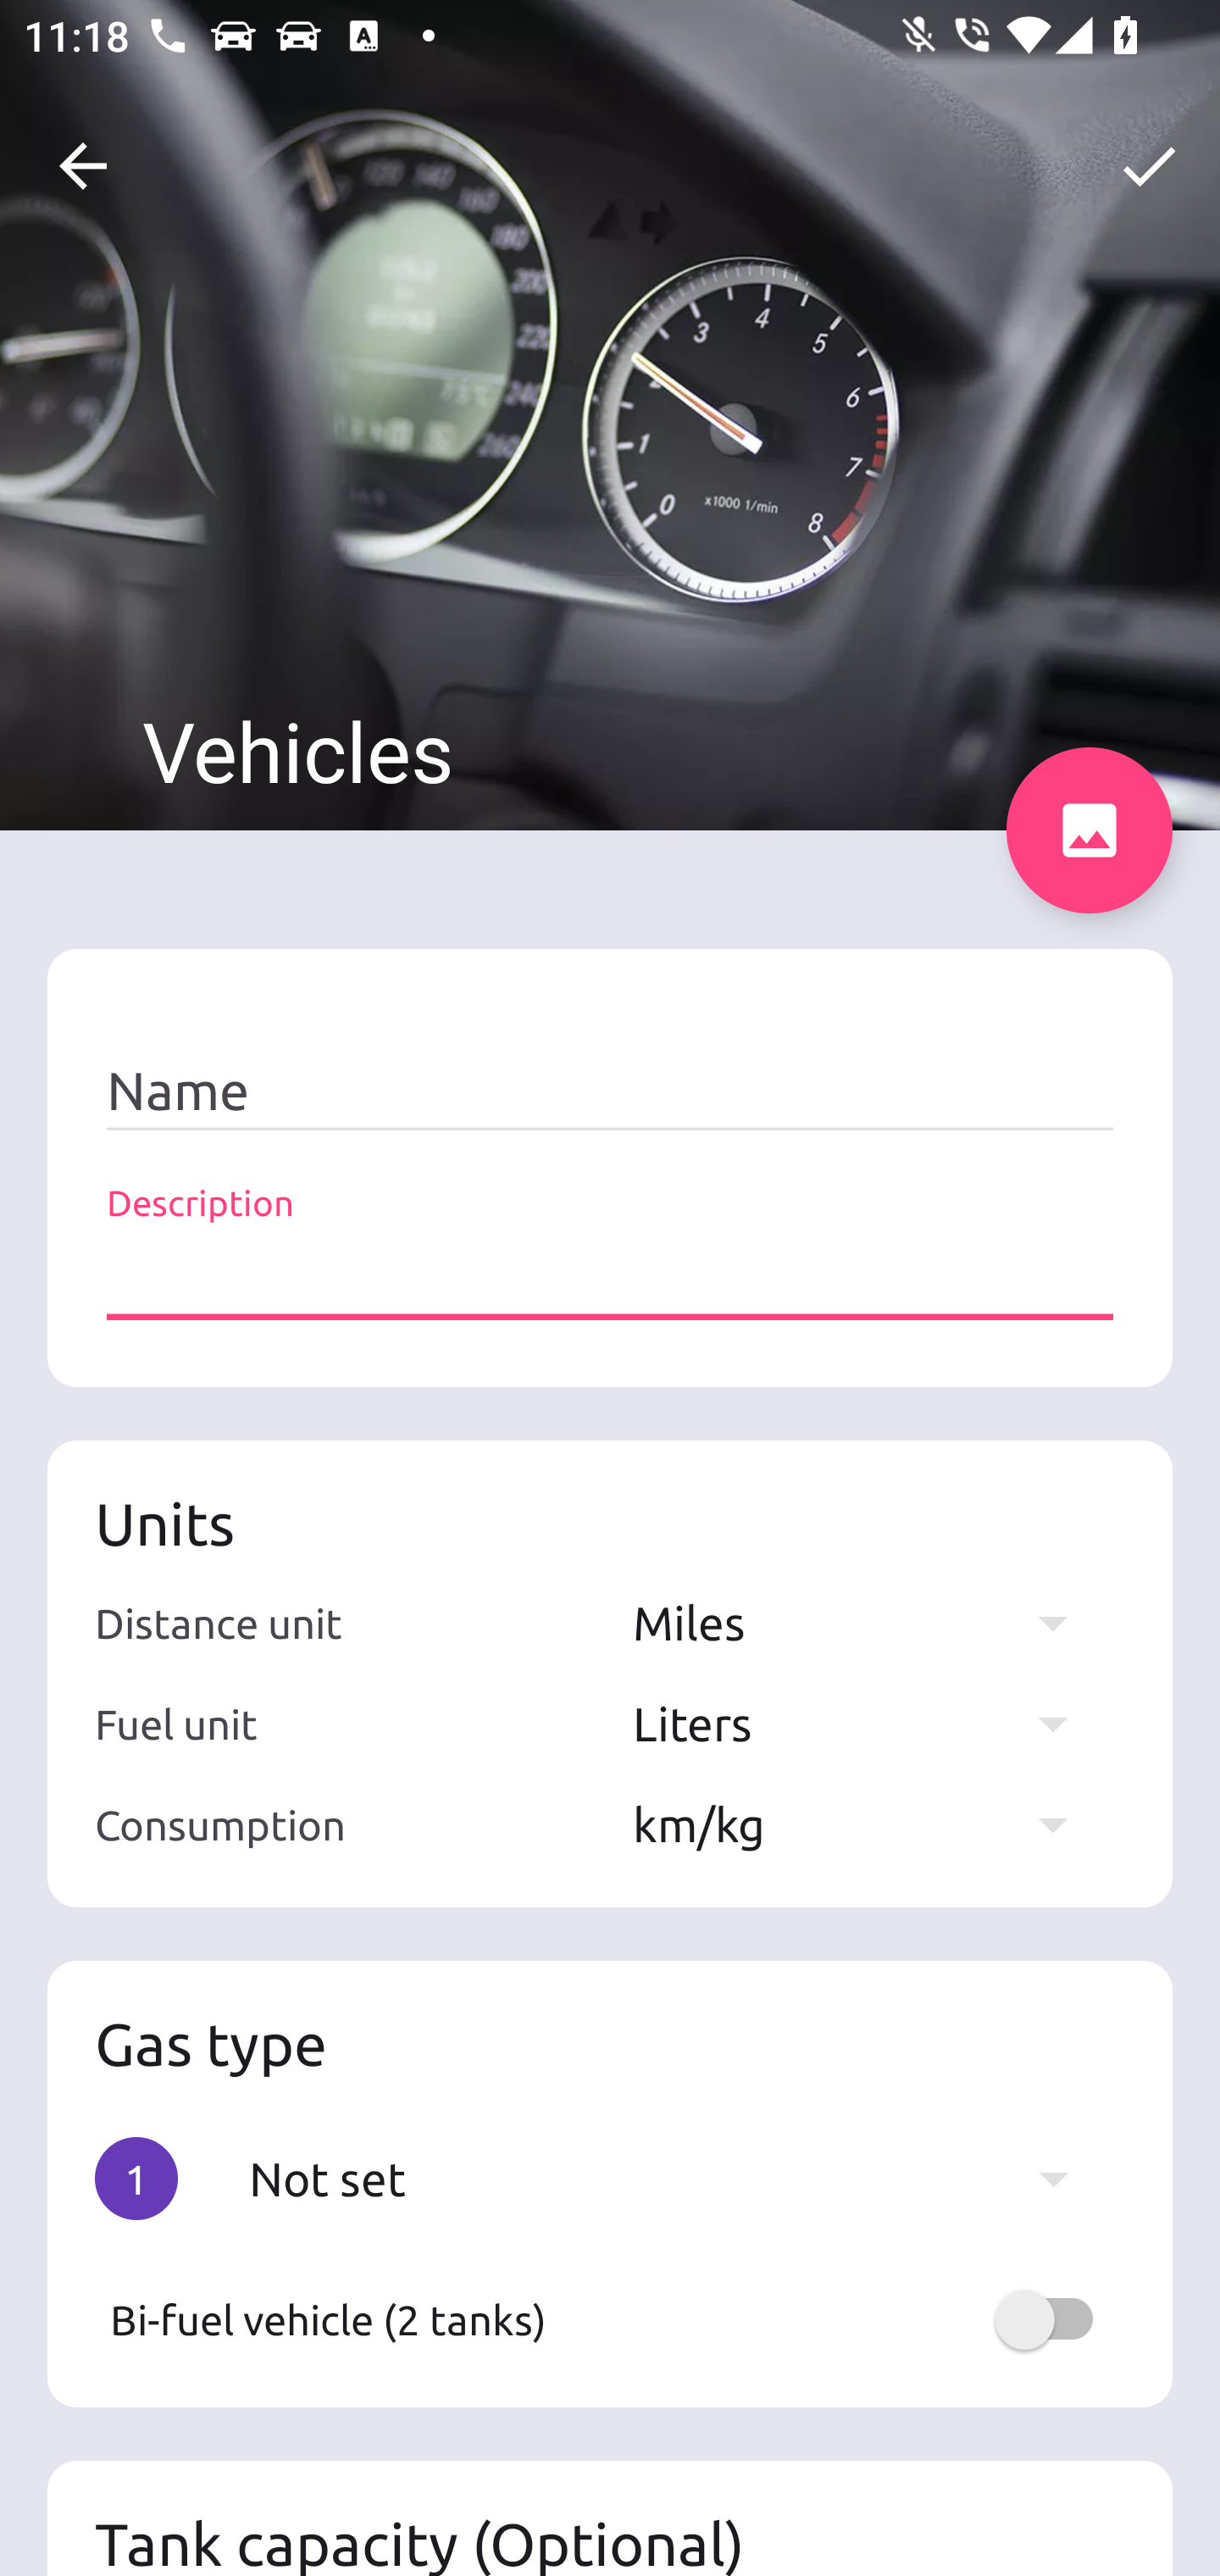 The image size is (1220, 2576). I want to click on Miles, so click(866, 1622).